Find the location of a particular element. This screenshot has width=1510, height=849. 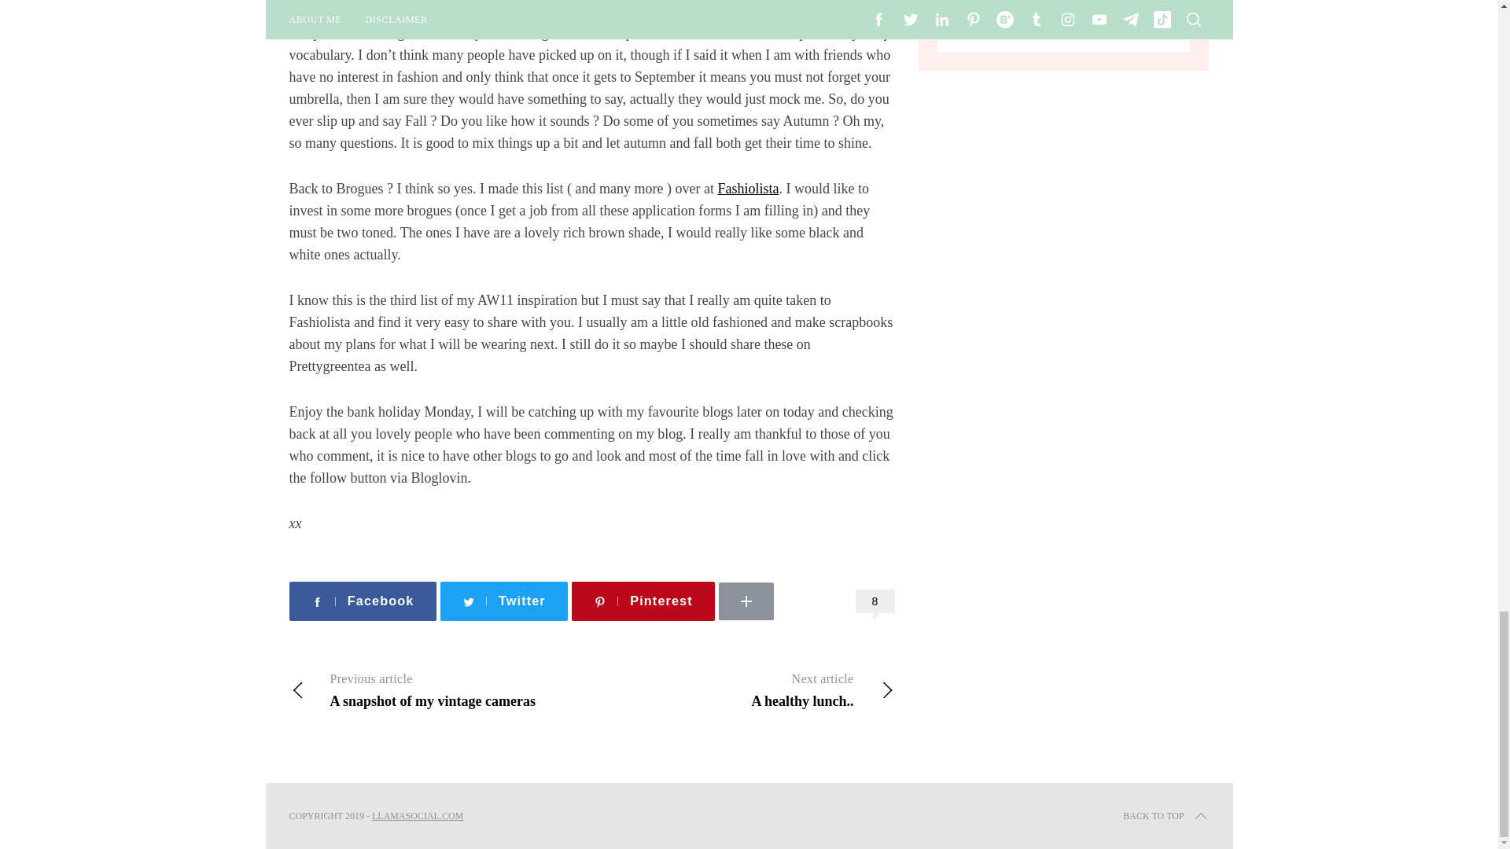

Twitter is located at coordinates (503, 601).